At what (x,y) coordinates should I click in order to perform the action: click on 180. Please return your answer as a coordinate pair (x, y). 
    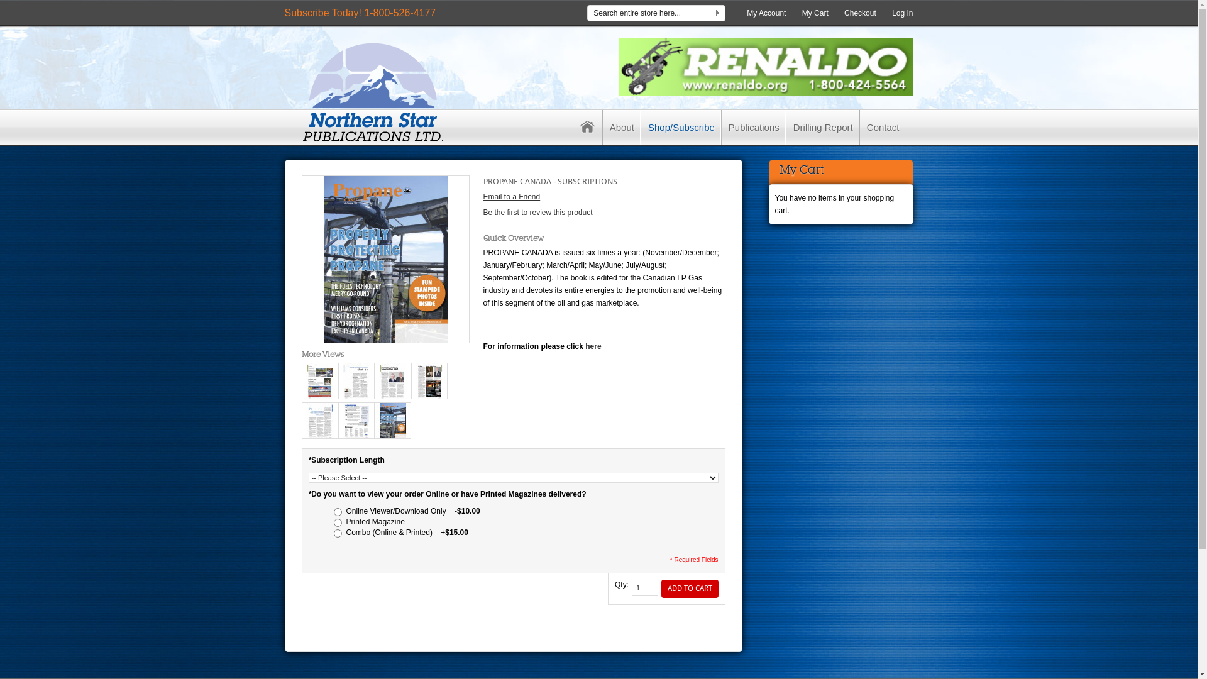
    Looking at the image, I should click on (337, 512).